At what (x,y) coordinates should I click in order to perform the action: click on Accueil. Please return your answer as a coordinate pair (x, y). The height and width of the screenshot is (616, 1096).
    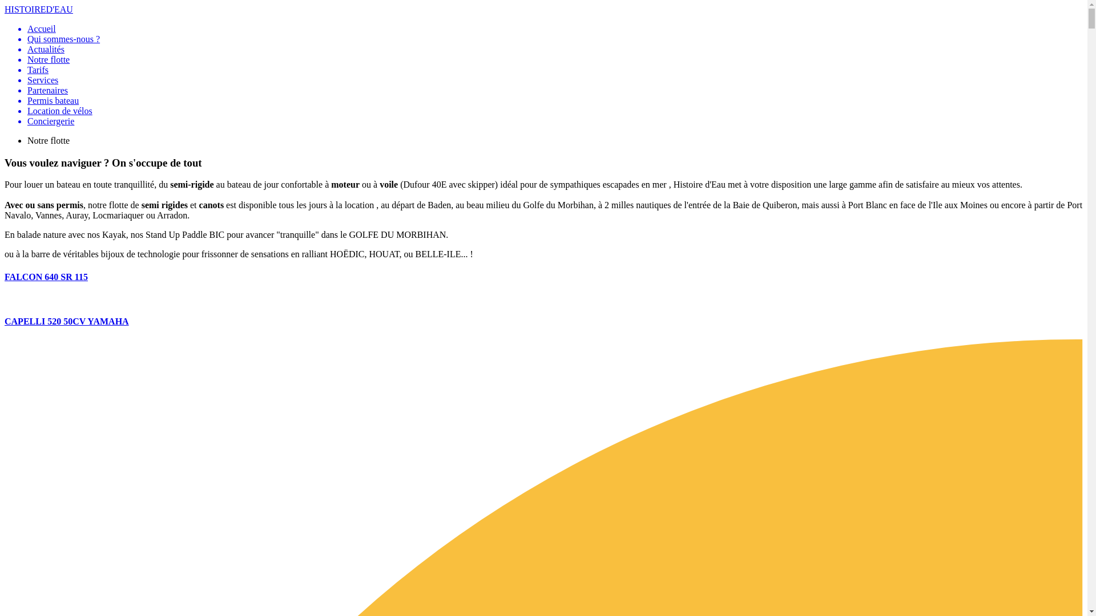
    Looking at the image, I should click on (555, 29).